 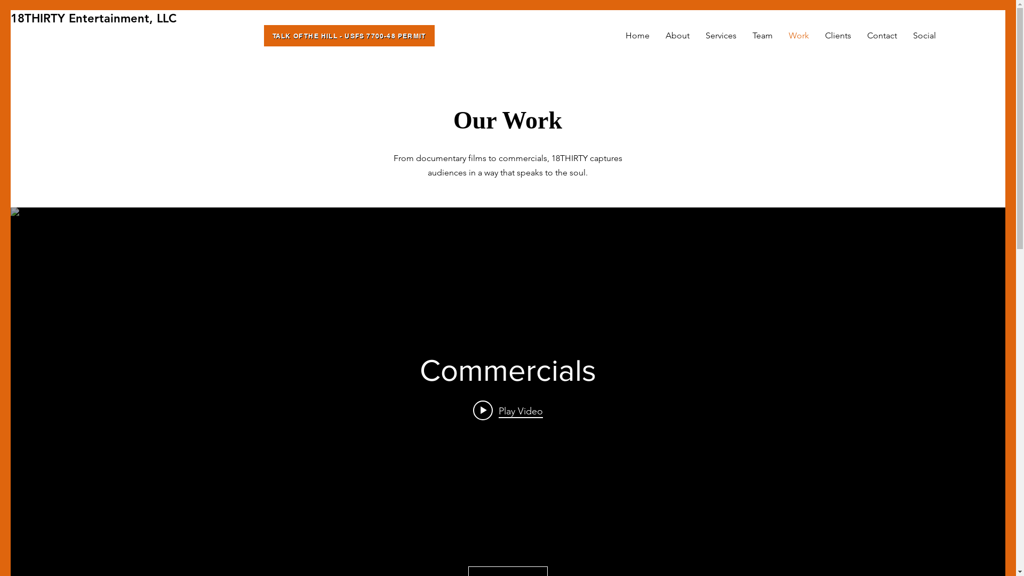 I want to click on Clients, so click(x=838, y=36).